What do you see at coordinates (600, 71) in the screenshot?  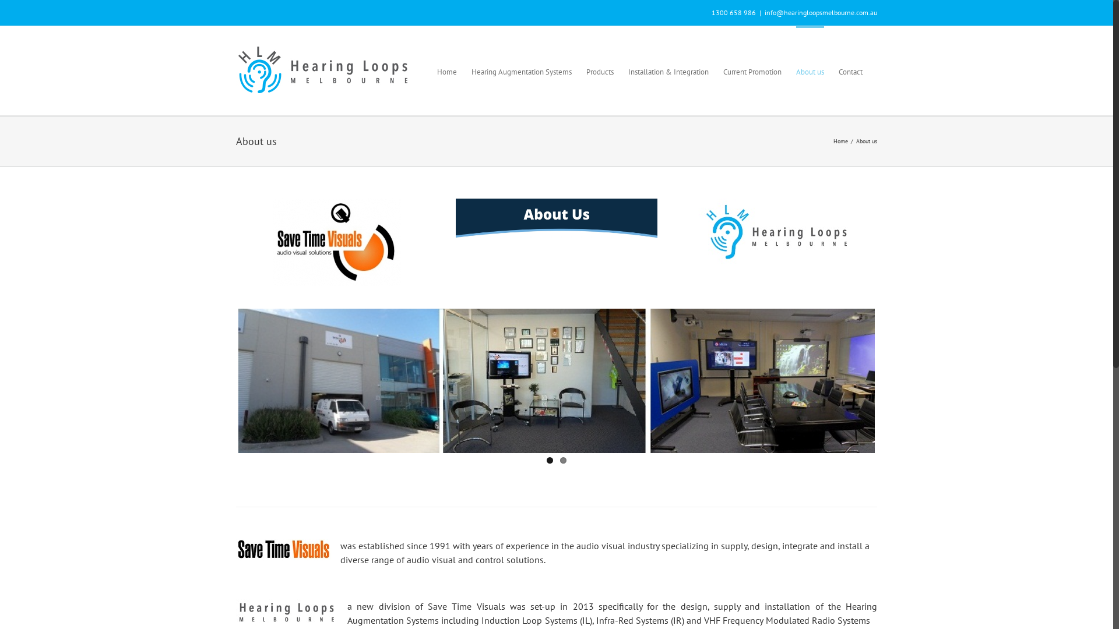 I see `Products` at bounding box center [600, 71].